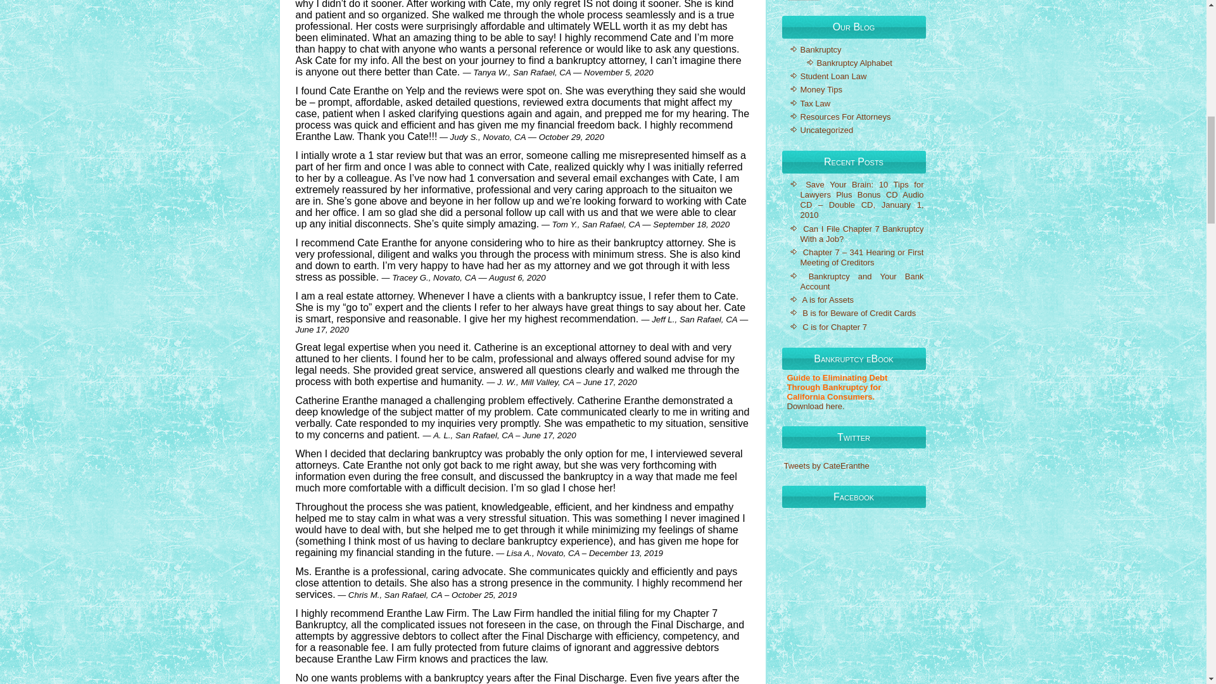 Image resolution: width=1216 pixels, height=684 pixels. What do you see at coordinates (815, 406) in the screenshot?
I see `Download here.` at bounding box center [815, 406].